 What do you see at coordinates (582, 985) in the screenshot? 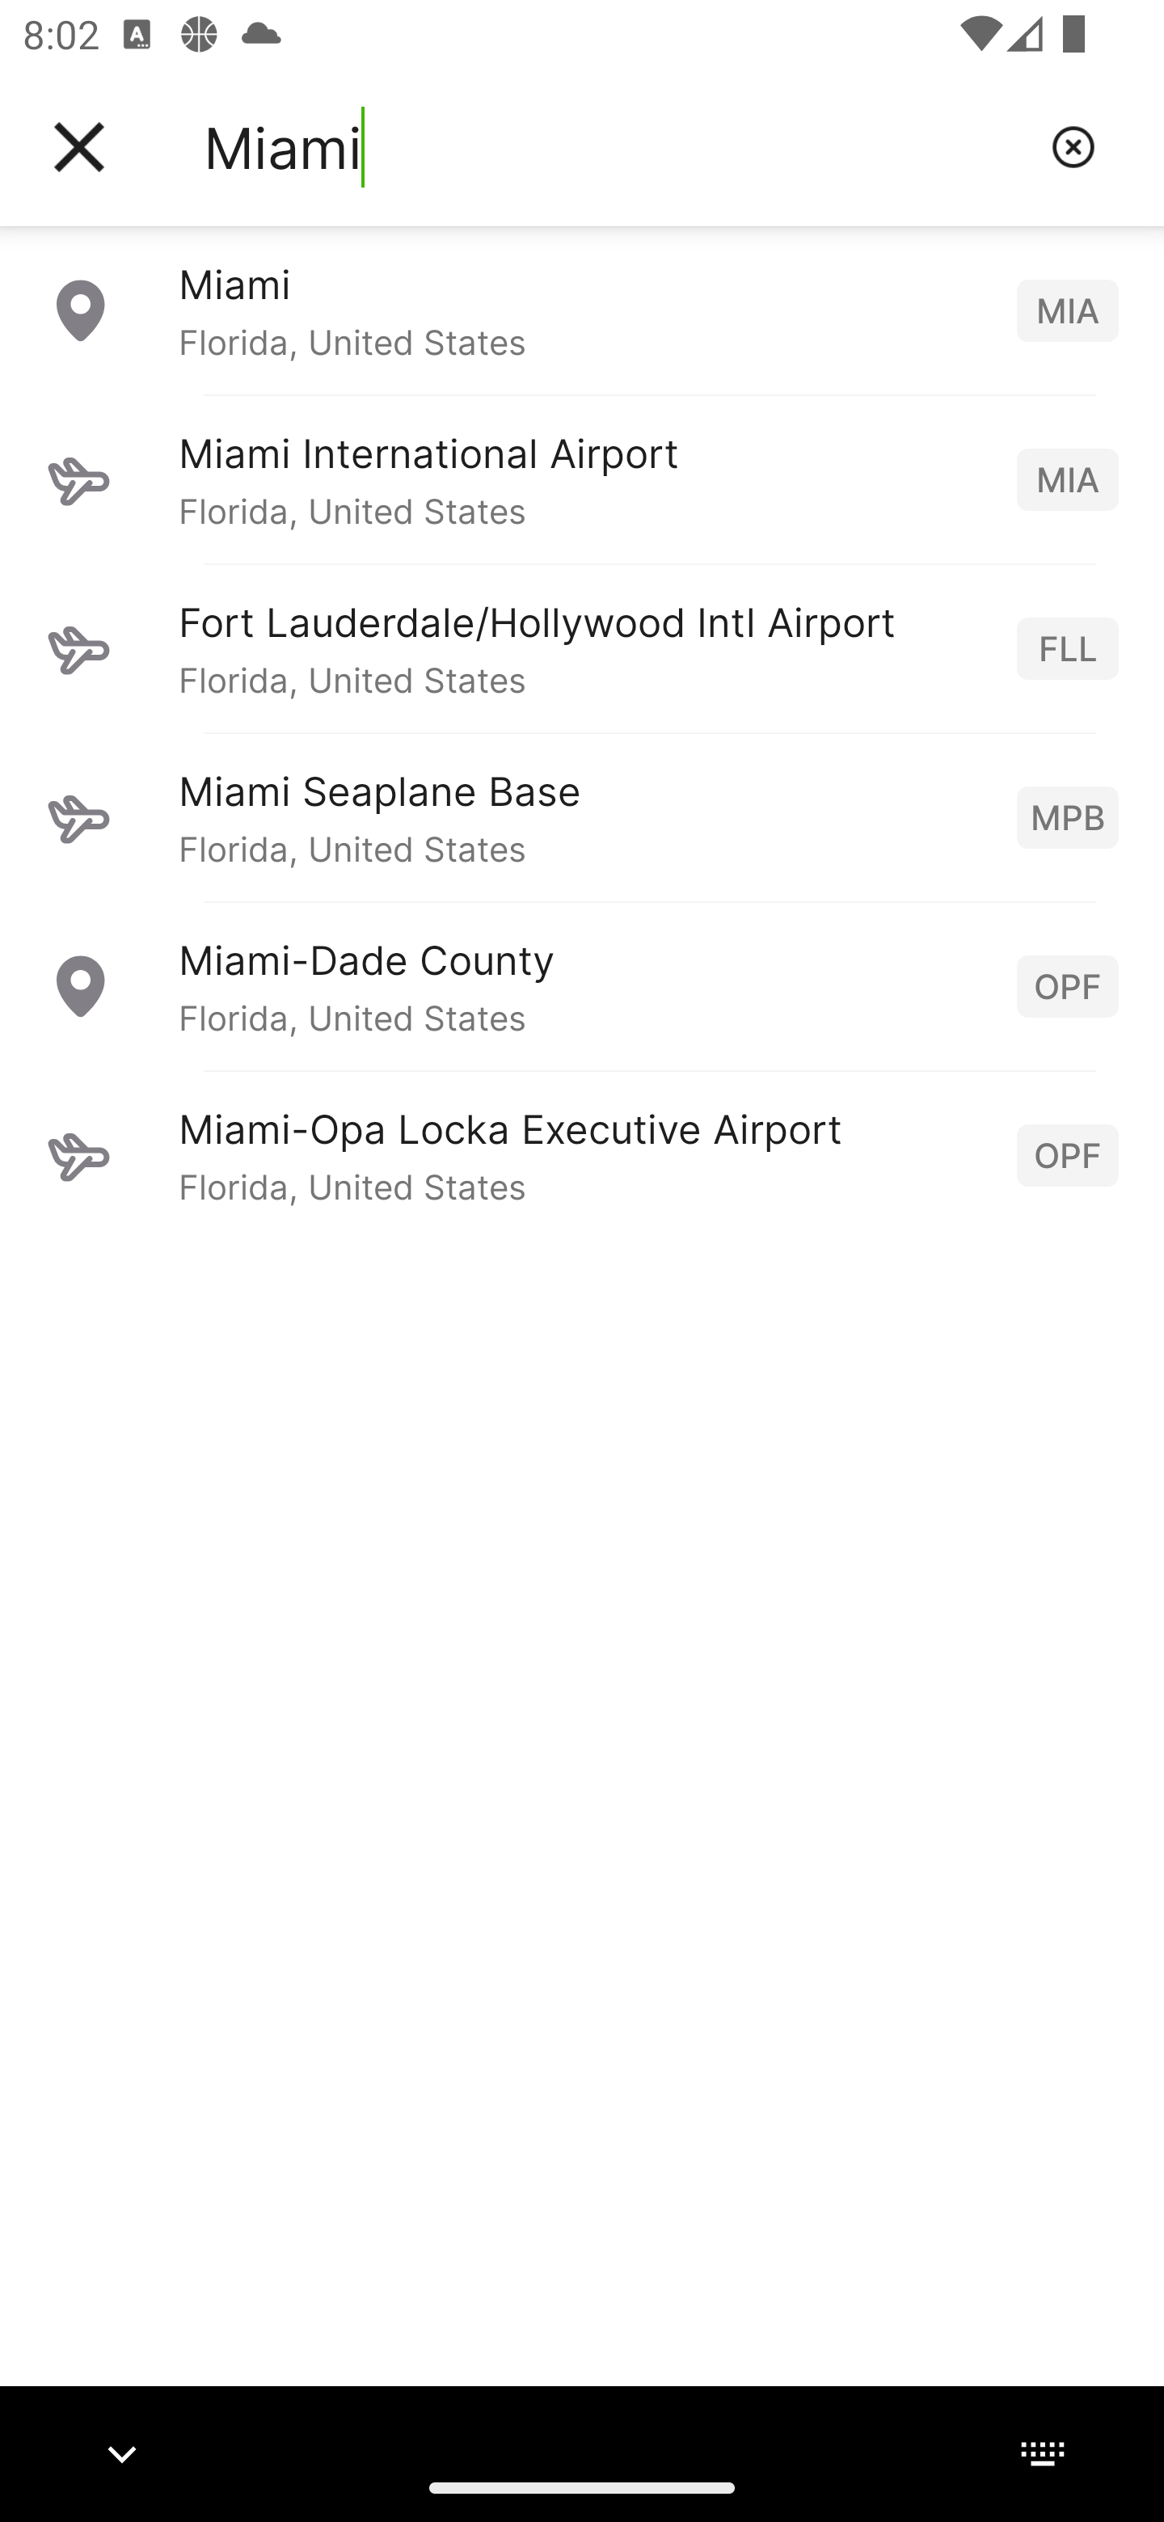
I see `Miami-Dade County Florida, United States OPF` at bounding box center [582, 985].